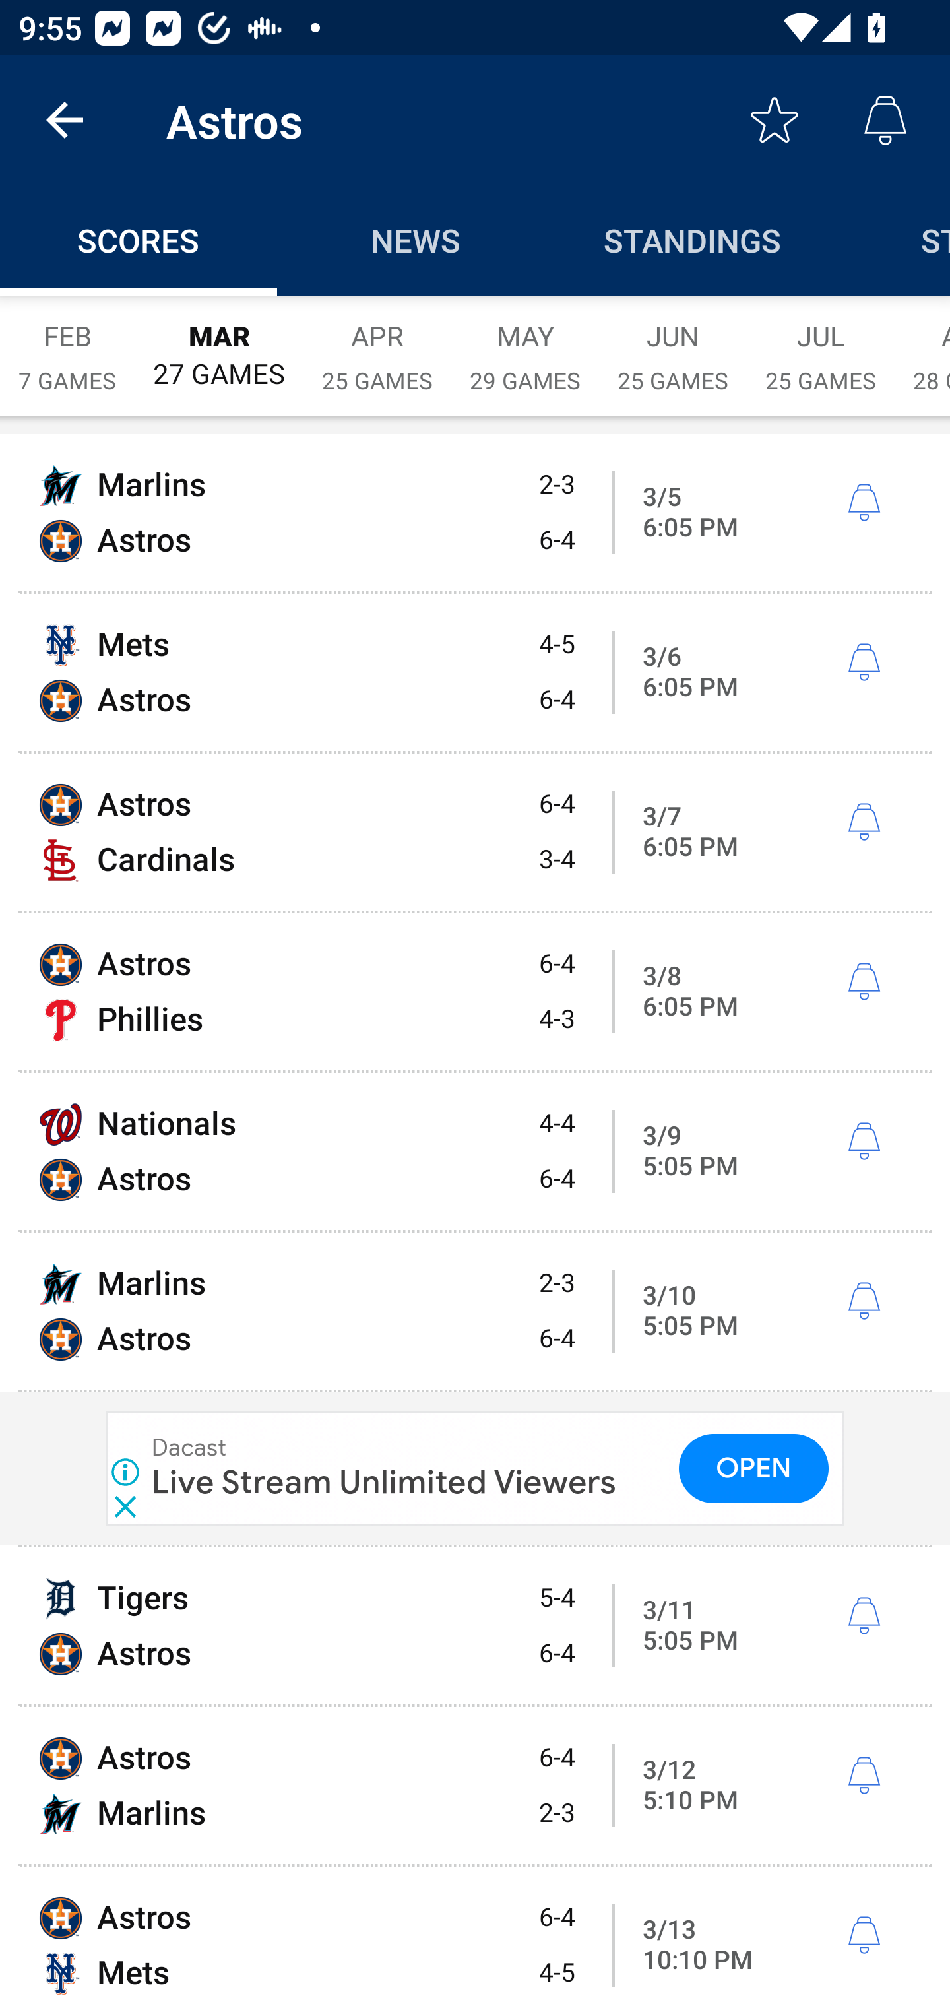 This screenshot has width=950, height=2006. What do you see at coordinates (864, 1776) in the screenshot?
I see `í` at bounding box center [864, 1776].